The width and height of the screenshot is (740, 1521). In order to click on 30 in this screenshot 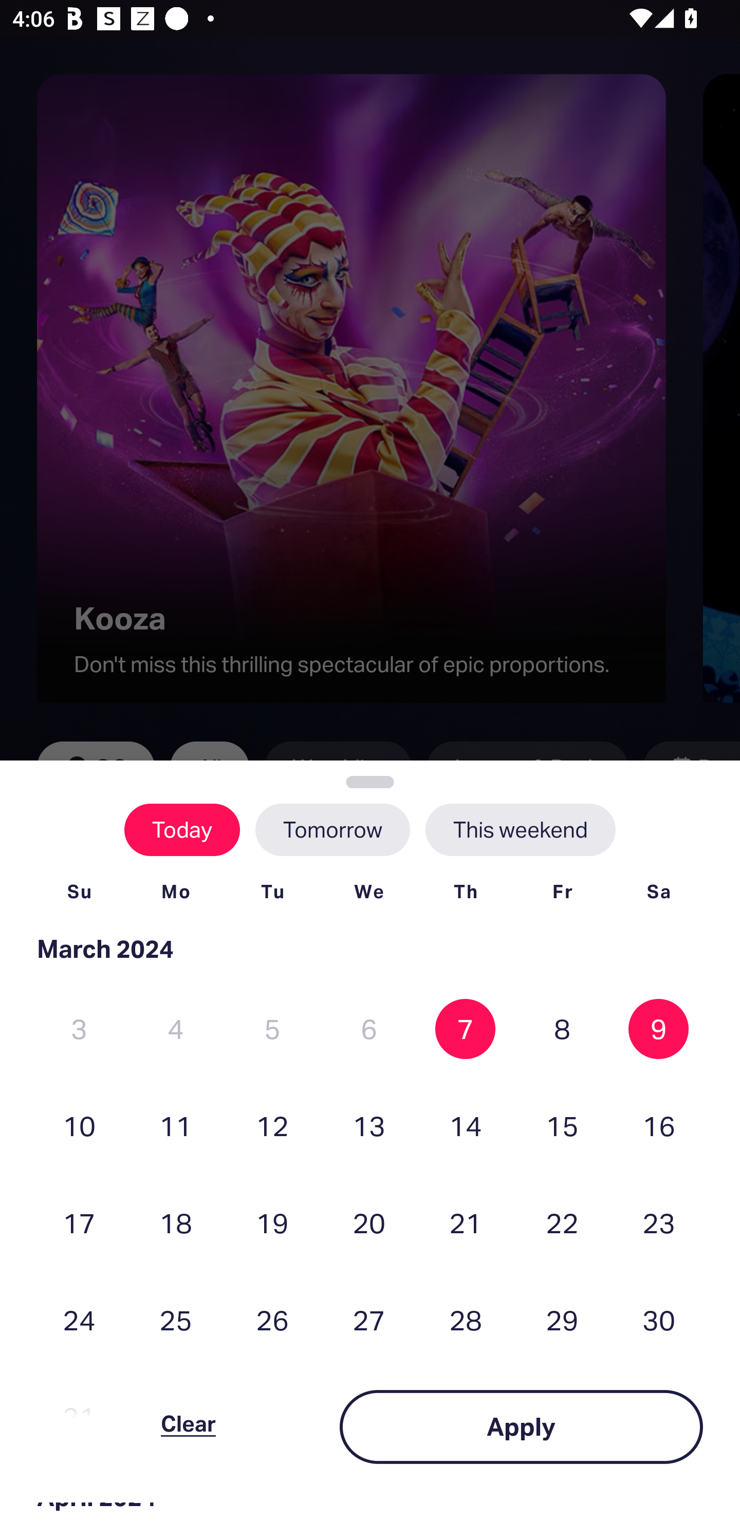, I will do `click(658, 1320)`.